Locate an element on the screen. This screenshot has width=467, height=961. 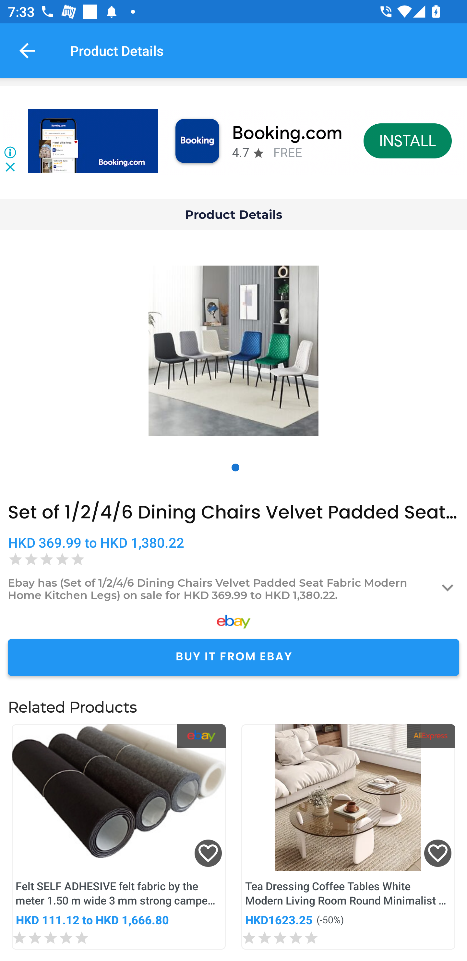
INSTALL is located at coordinates (407, 141).